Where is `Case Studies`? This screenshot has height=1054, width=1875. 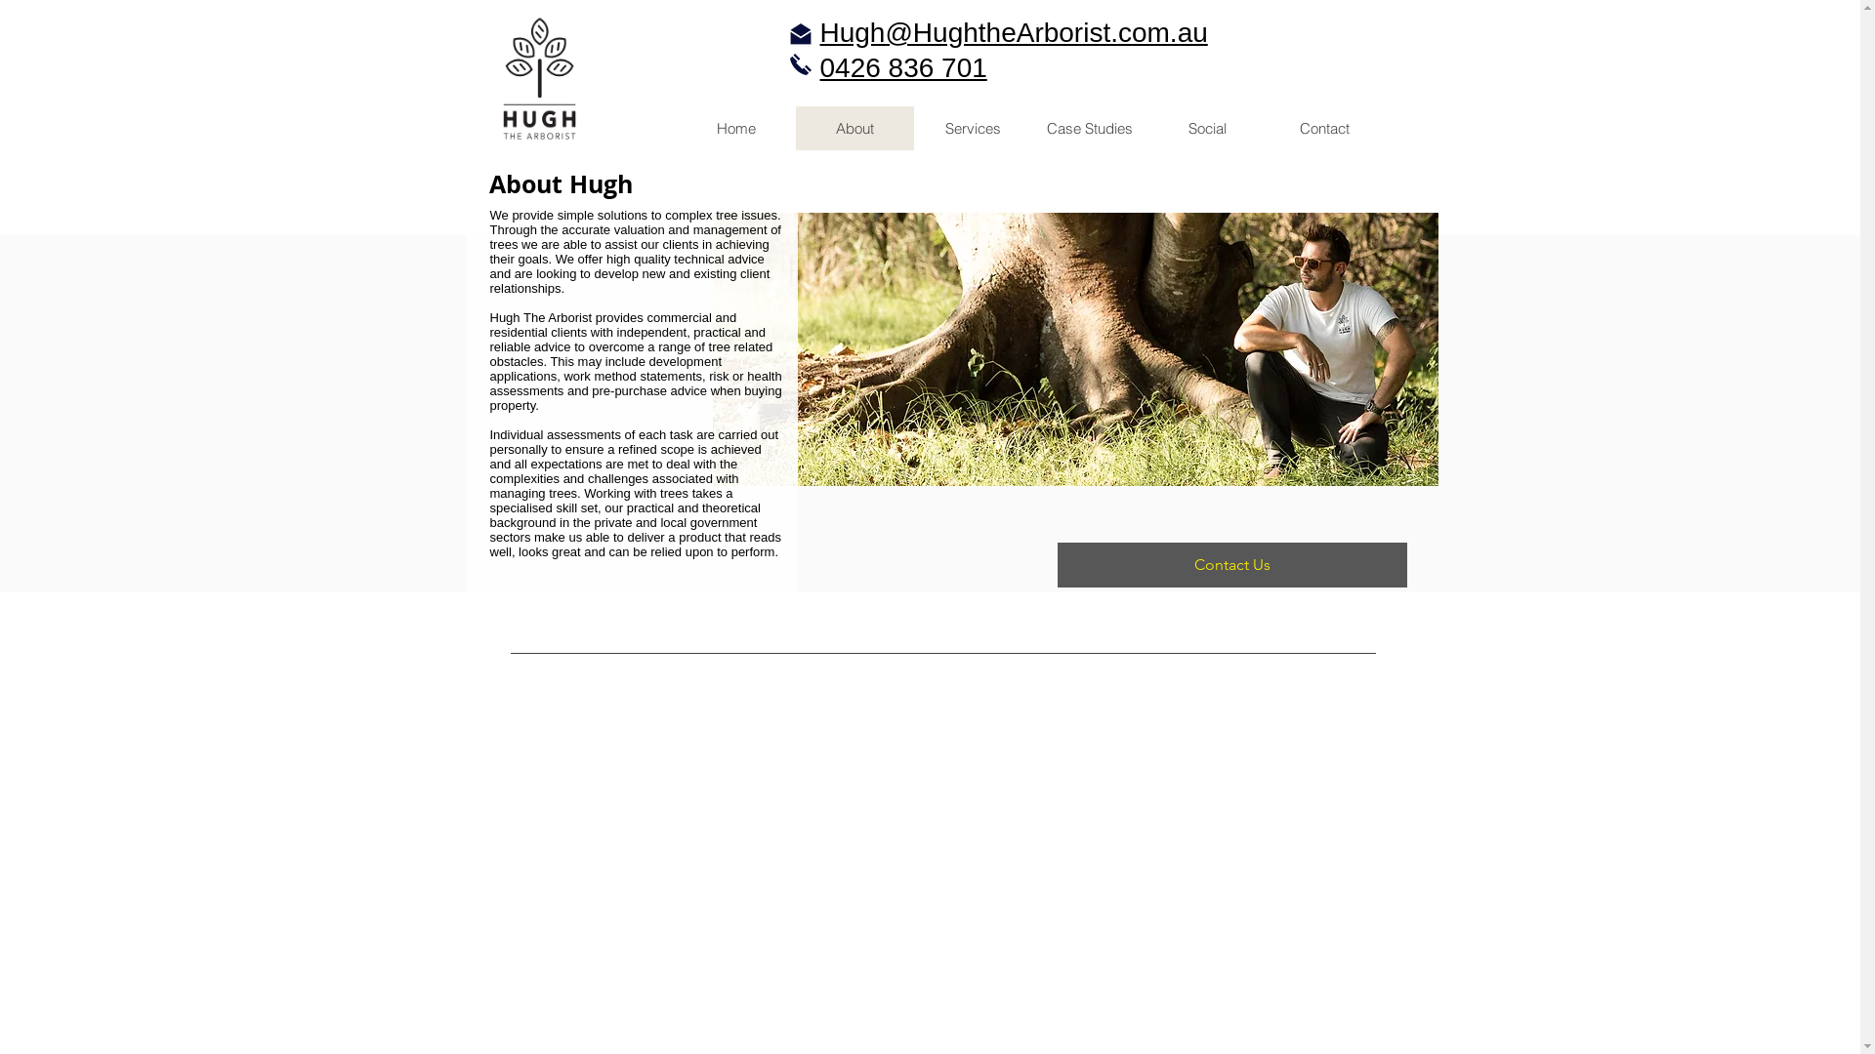 Case Studies is located at coordinates (1090, 129).